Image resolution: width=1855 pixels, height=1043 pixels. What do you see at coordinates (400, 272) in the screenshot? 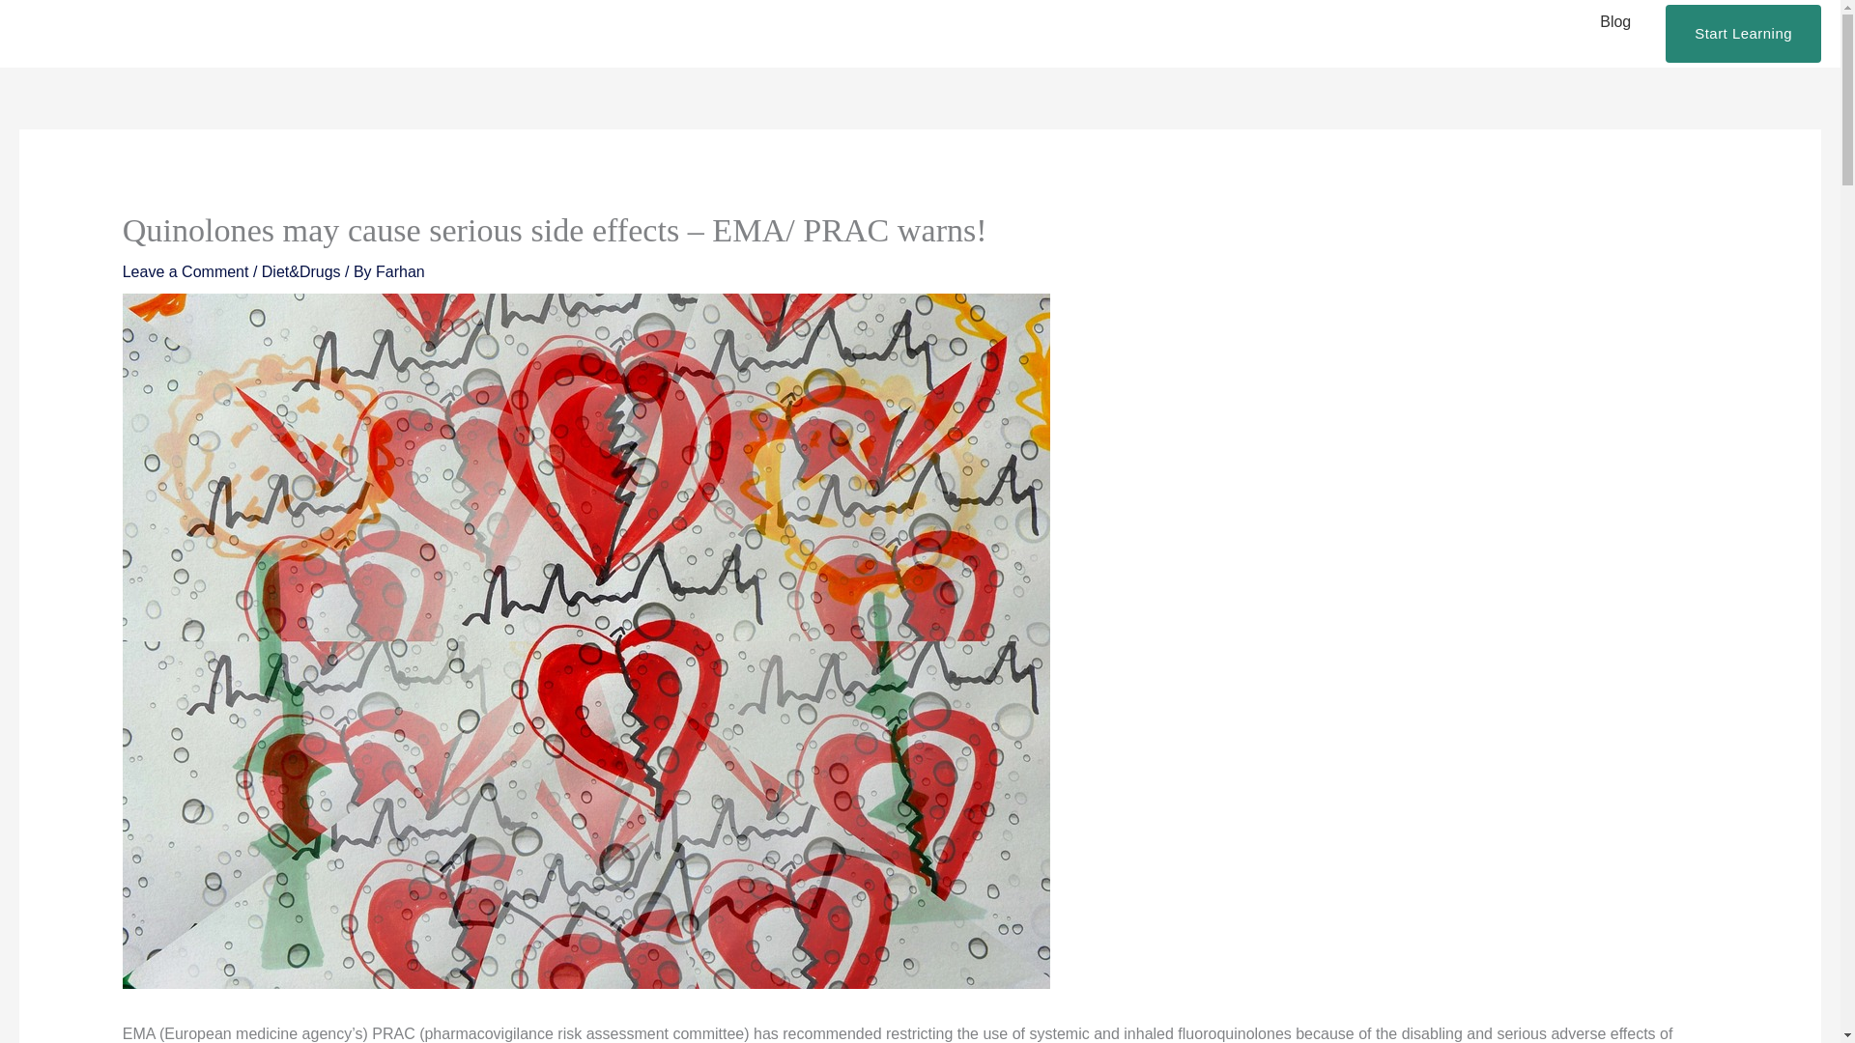
I see `Farhan` at bounding box center [400, 272].